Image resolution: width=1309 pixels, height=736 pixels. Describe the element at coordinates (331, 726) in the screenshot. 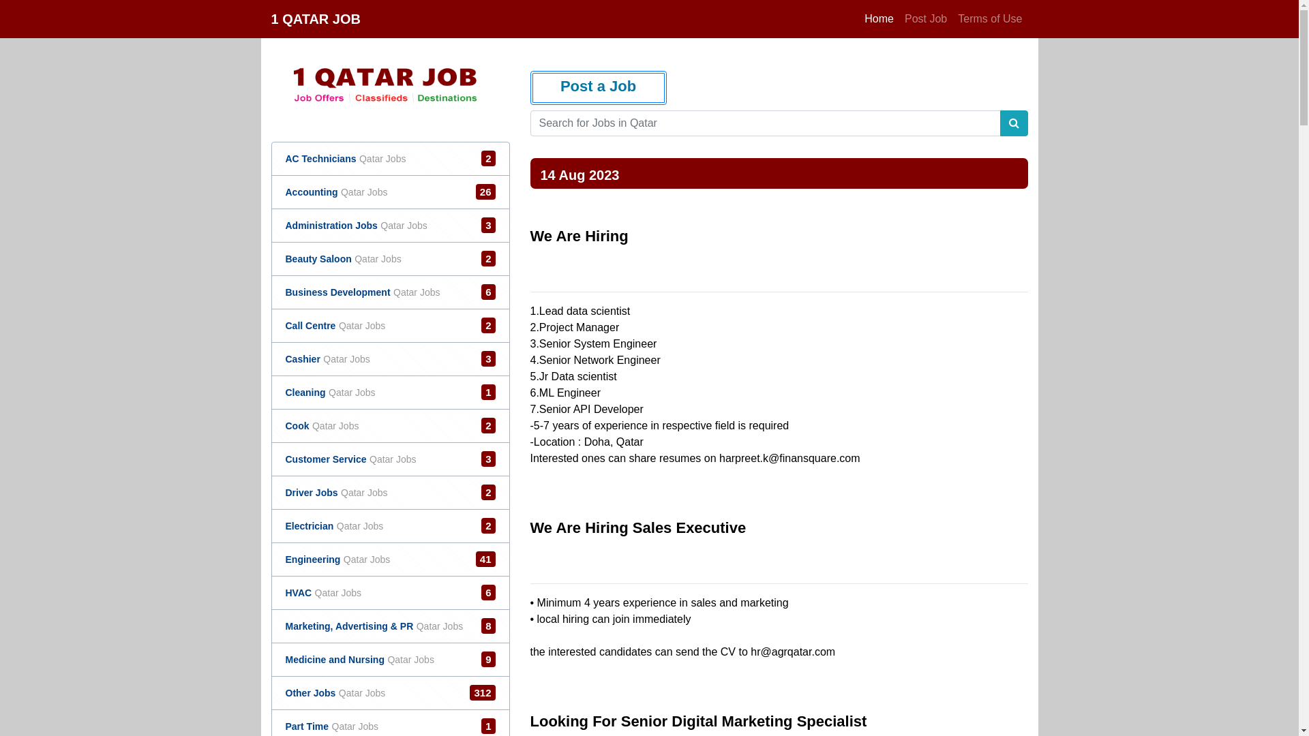

I see `Part Time Qatar Jobs
1` at that location.